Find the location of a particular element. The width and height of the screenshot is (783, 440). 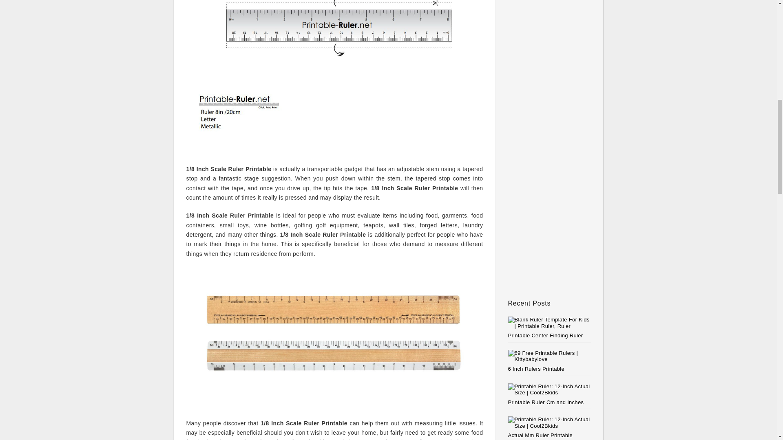

6 Inch Rulers Printable is located at coordinates (536, 368).